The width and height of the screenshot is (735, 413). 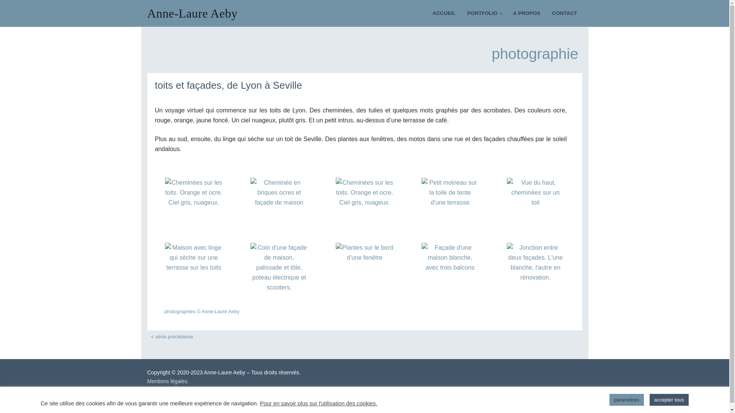 I want to click on PORTFOLIO
 , so click(x=485, y=13).